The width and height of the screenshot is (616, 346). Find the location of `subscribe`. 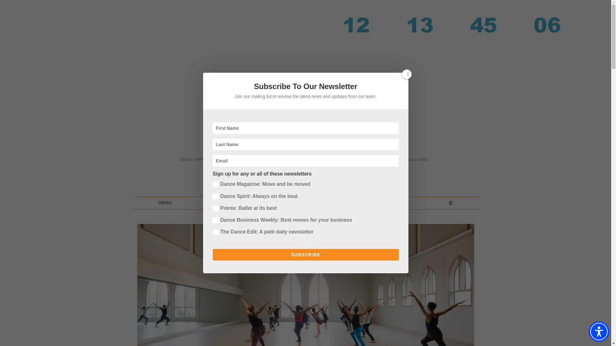

subscribe is located at coordinates (395, 203).